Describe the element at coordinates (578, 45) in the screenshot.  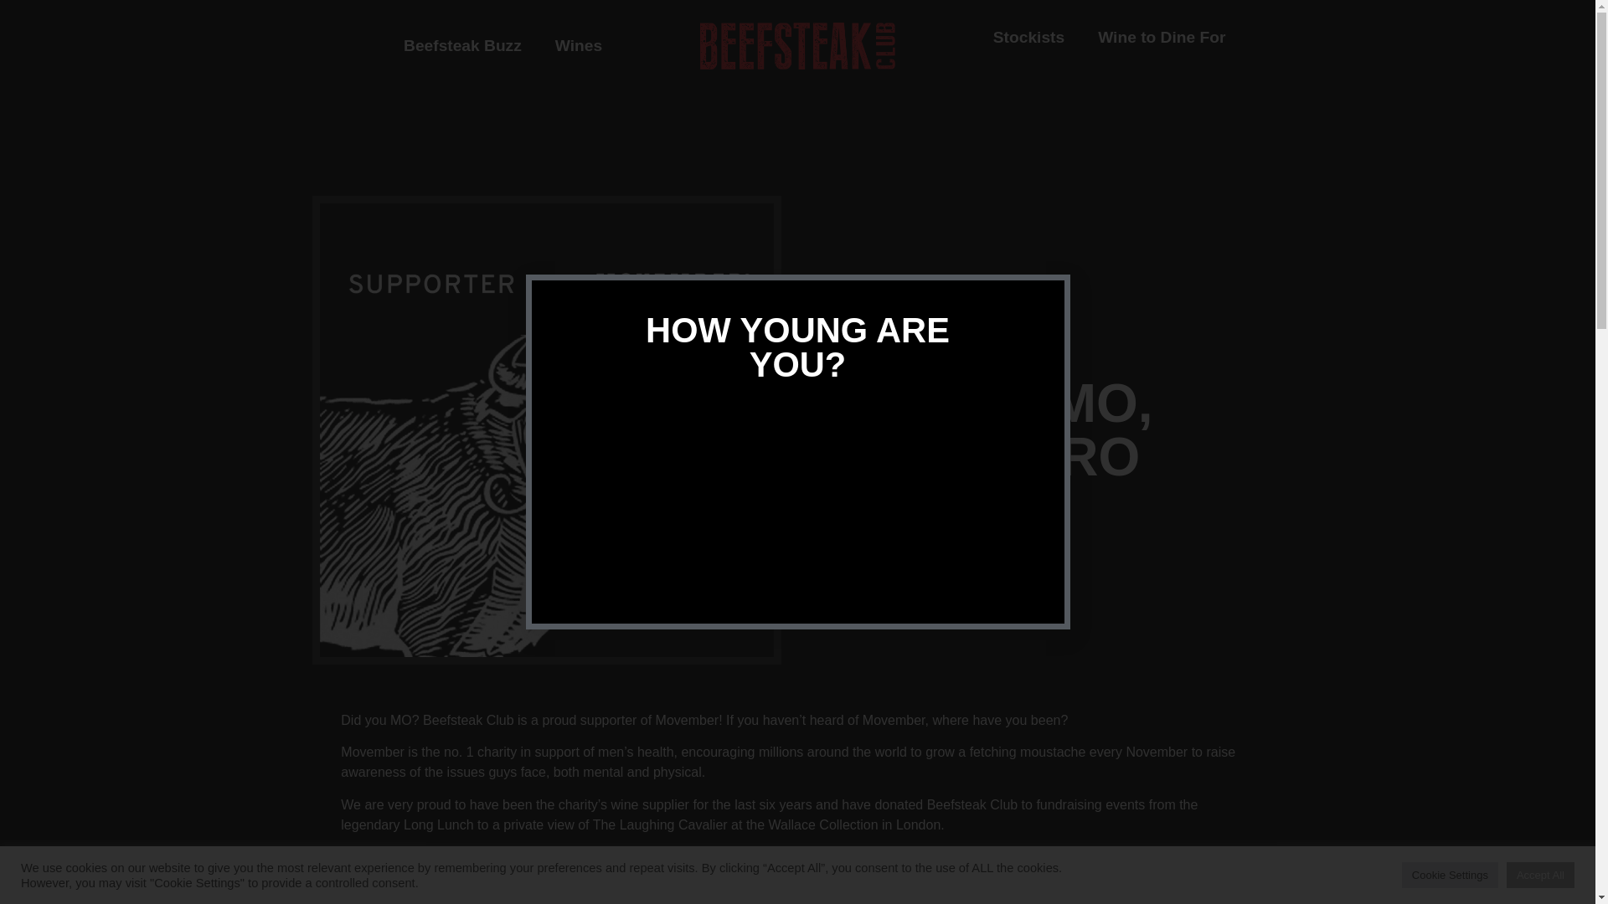
I see `Wines` at that location.